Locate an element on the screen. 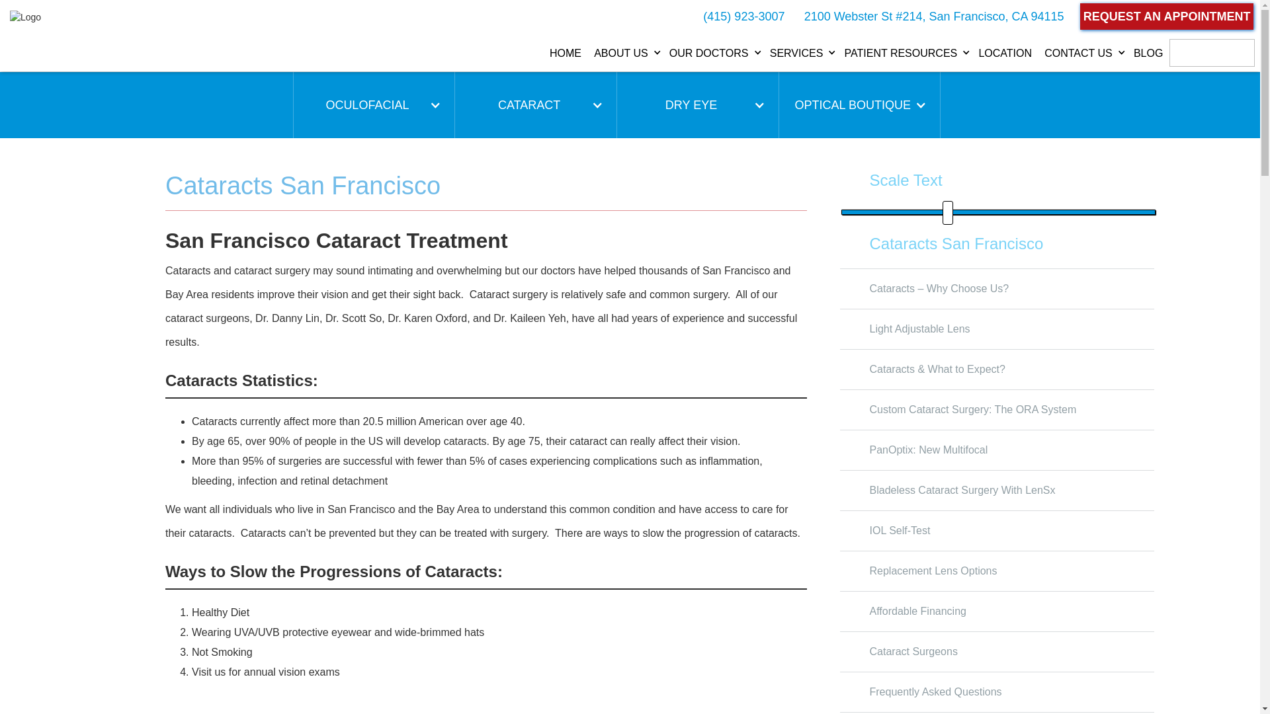 This screenshot has width=1270, height=714. HOME is located at coordinates (565, 54).